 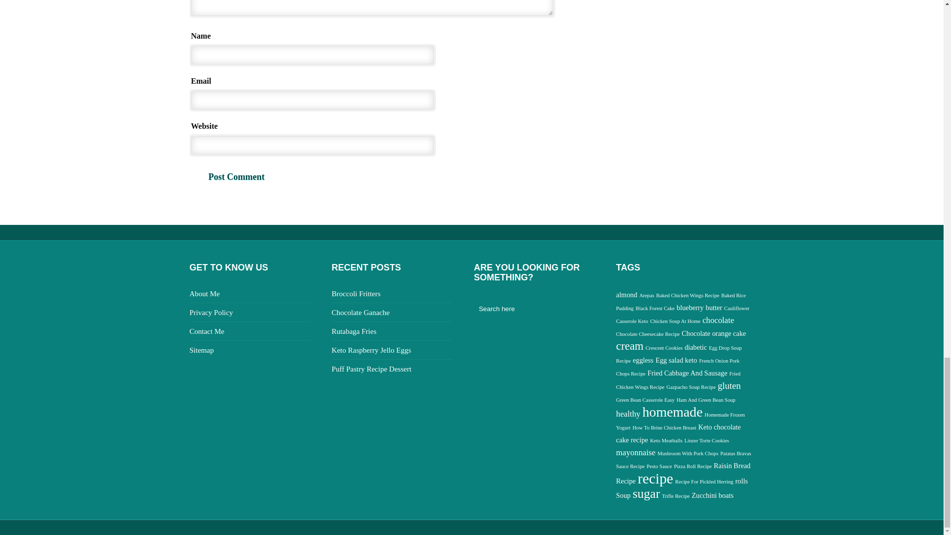 I want to click on Privacy Policy, so click(x=211, y=313).